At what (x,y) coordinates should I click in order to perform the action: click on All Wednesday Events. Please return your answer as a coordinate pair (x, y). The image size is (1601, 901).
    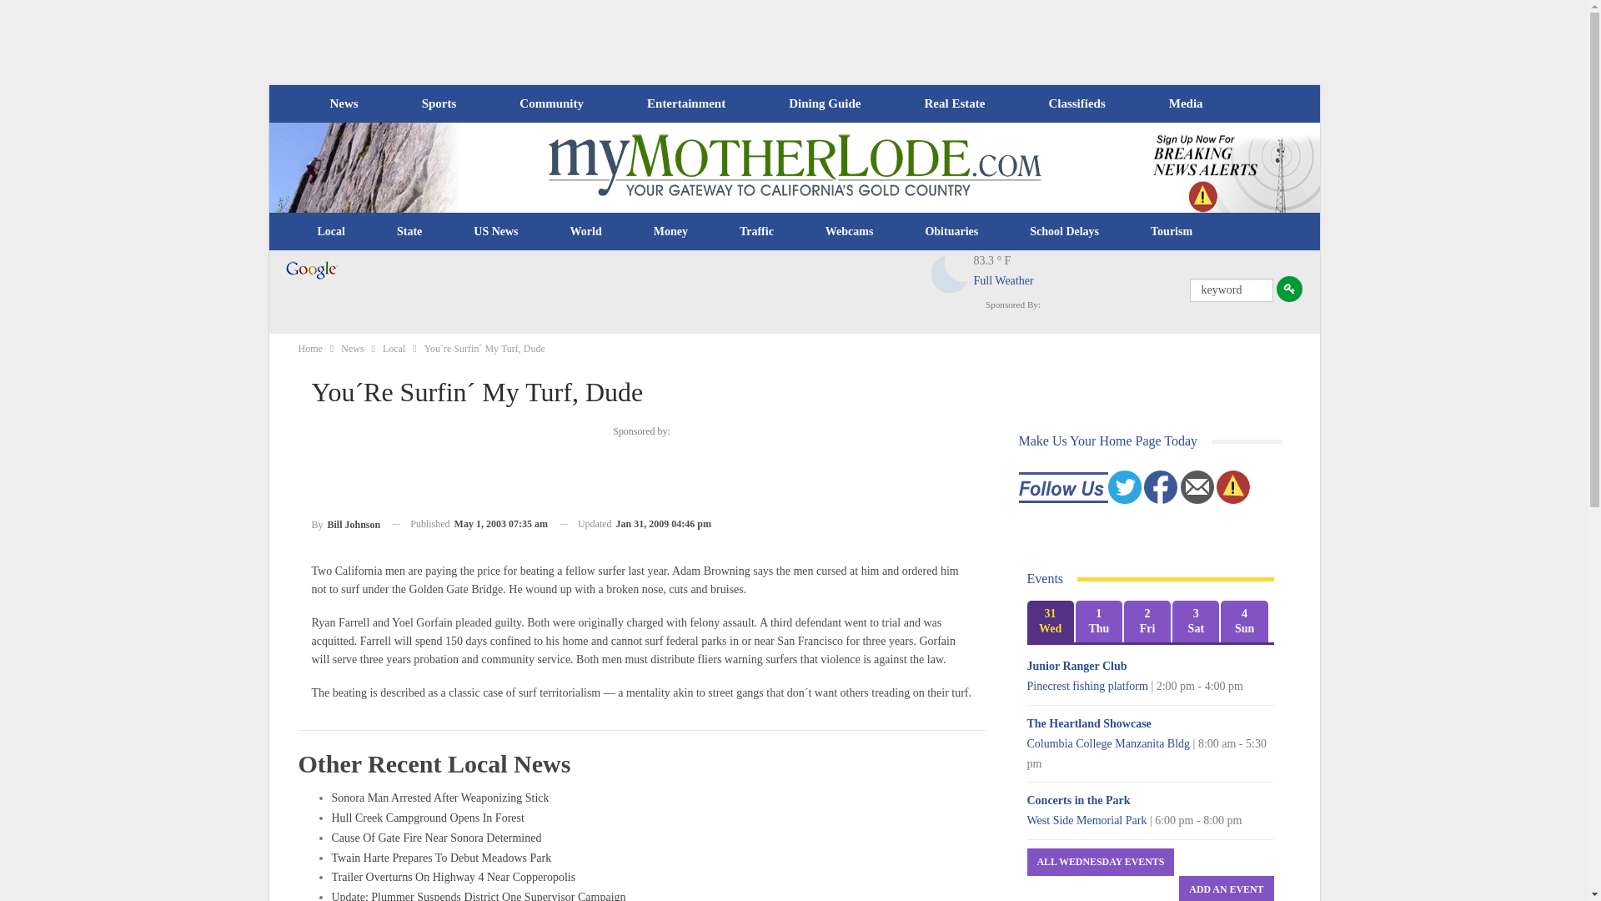
    Looking at the image, I should click on (1101, 862).